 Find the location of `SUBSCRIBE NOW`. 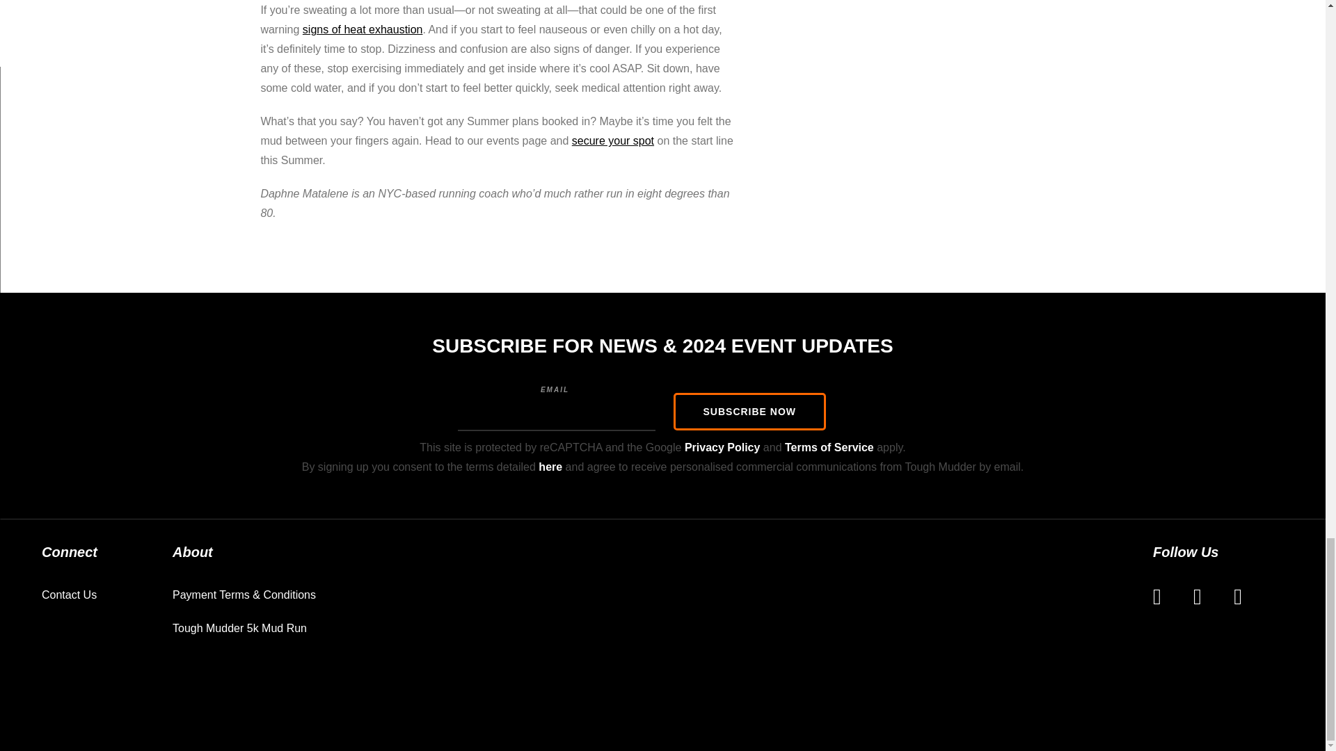

SUBSCRIBE NOW is located at coordinates (750, 411).